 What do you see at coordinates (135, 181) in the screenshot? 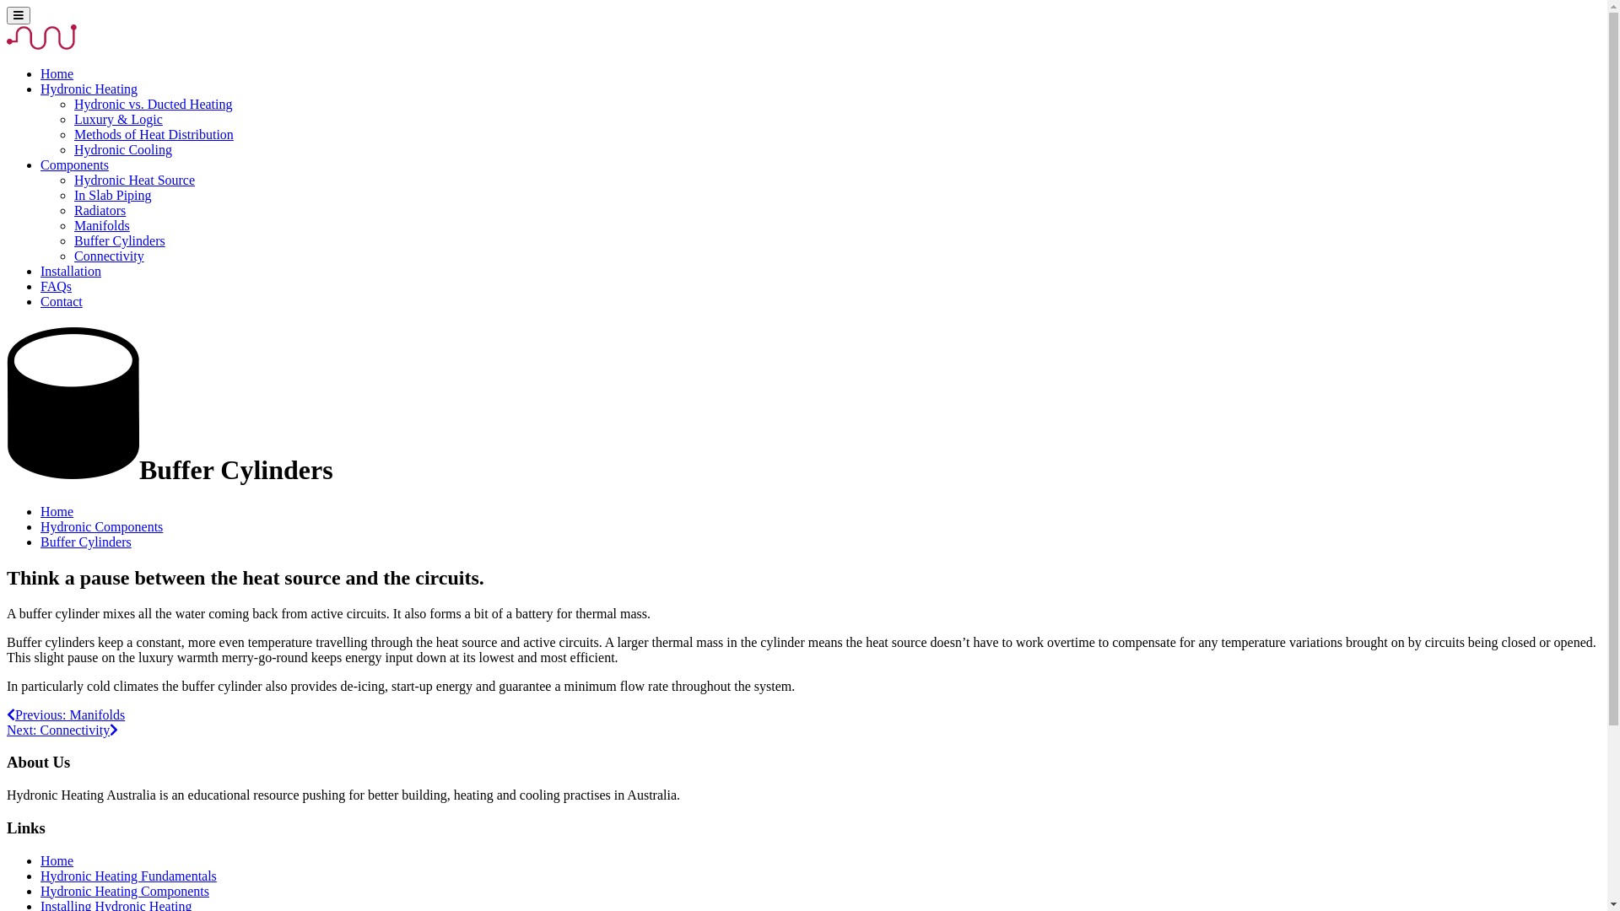
I see `Hydronic Heat Source` at bounding box center [135, 181].